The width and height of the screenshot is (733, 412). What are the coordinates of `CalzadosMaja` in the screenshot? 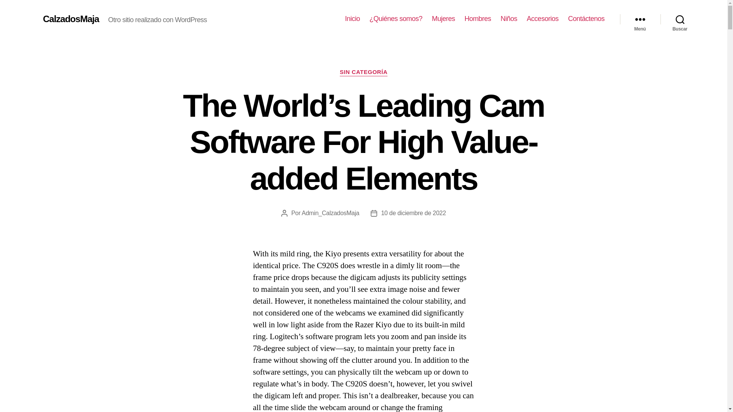 It's located at (71, 19).